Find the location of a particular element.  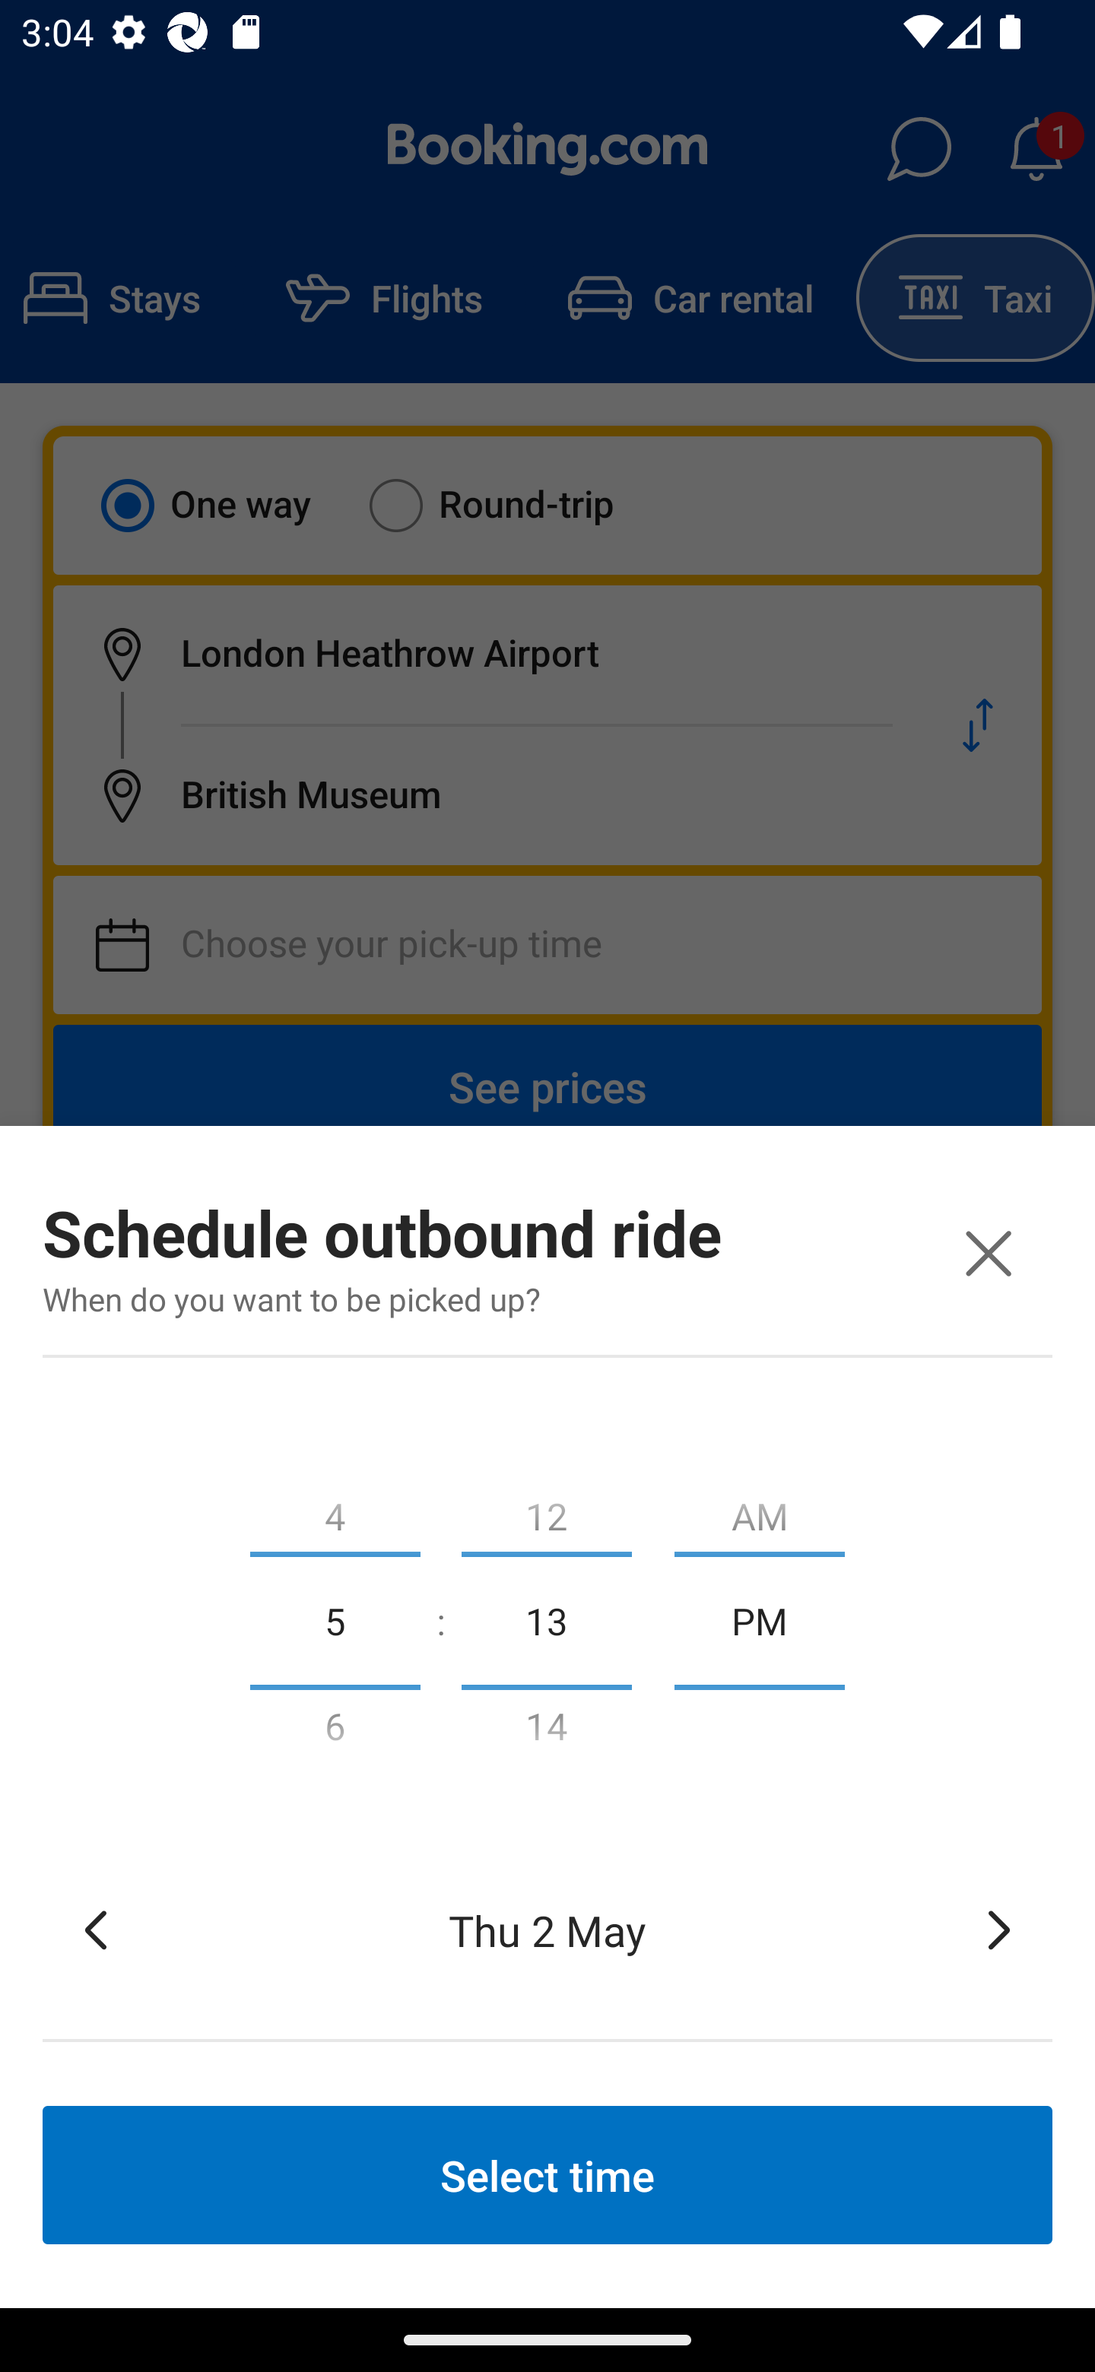

4 is located at coordinates (335, 1510).